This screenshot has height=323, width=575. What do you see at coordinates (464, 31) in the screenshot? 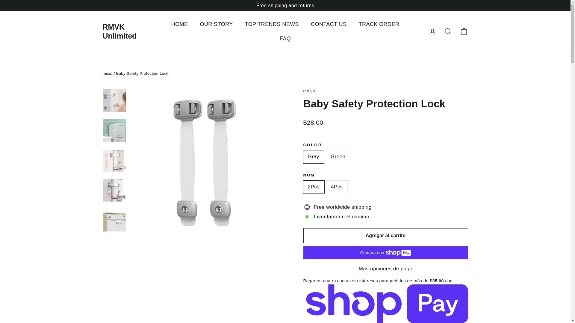
I see `icon-bag-minimal` at bounding box center [464, 31].